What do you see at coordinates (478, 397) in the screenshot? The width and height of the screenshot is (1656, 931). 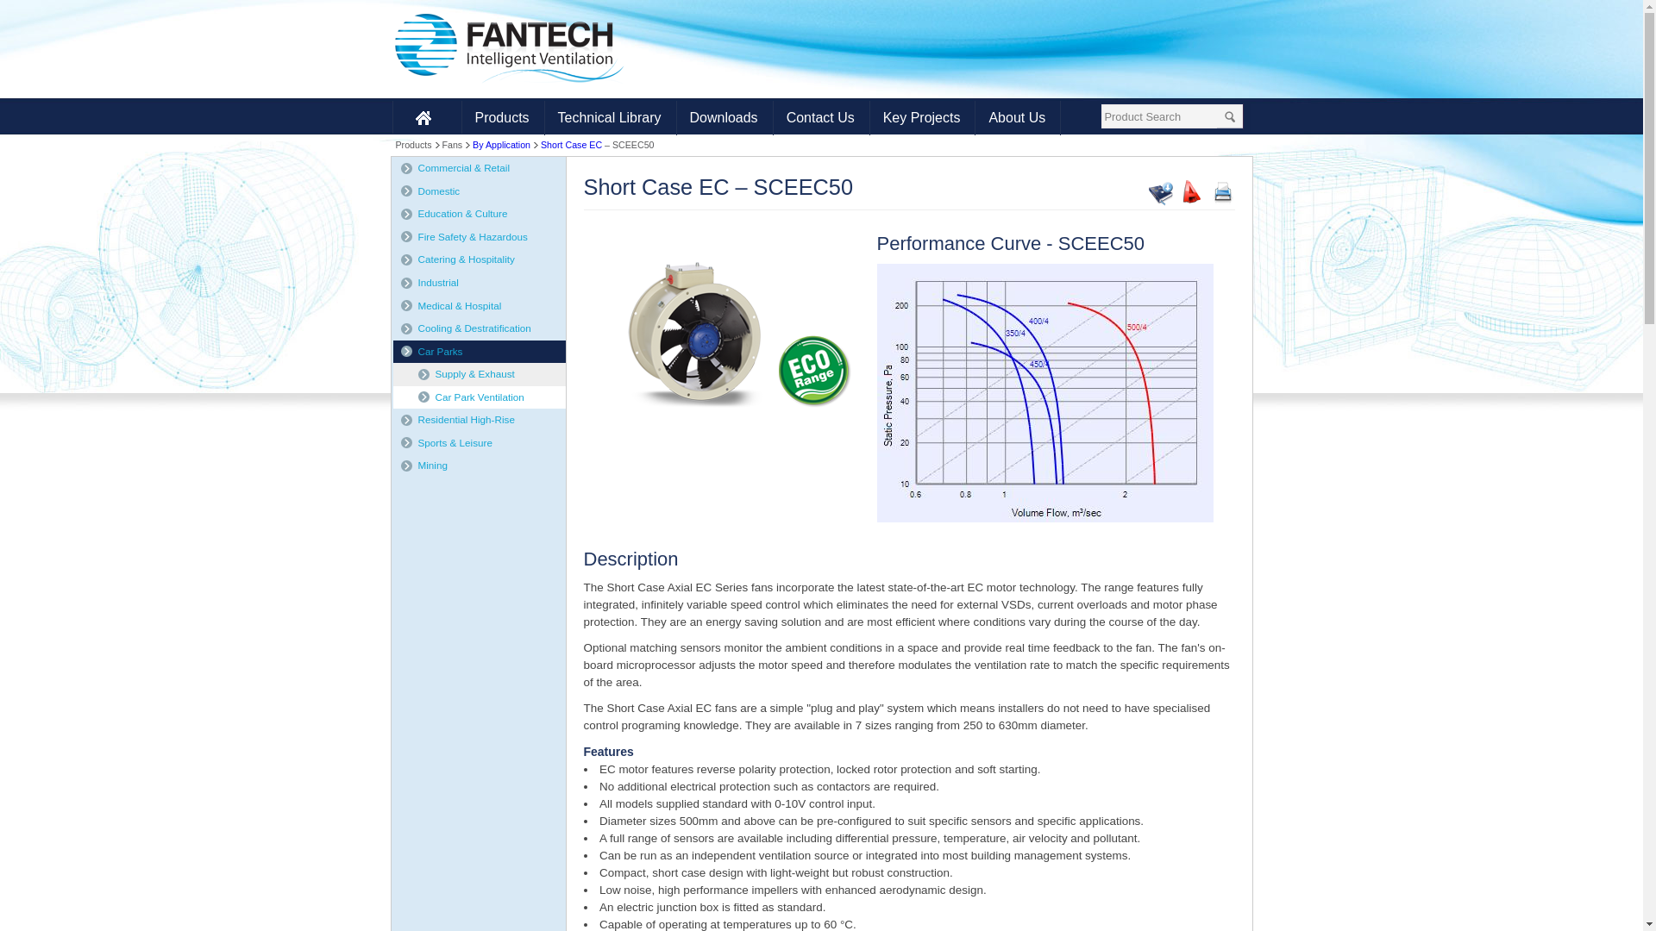 I see `Car Park Ventilation` at bounding box center [478, 397].